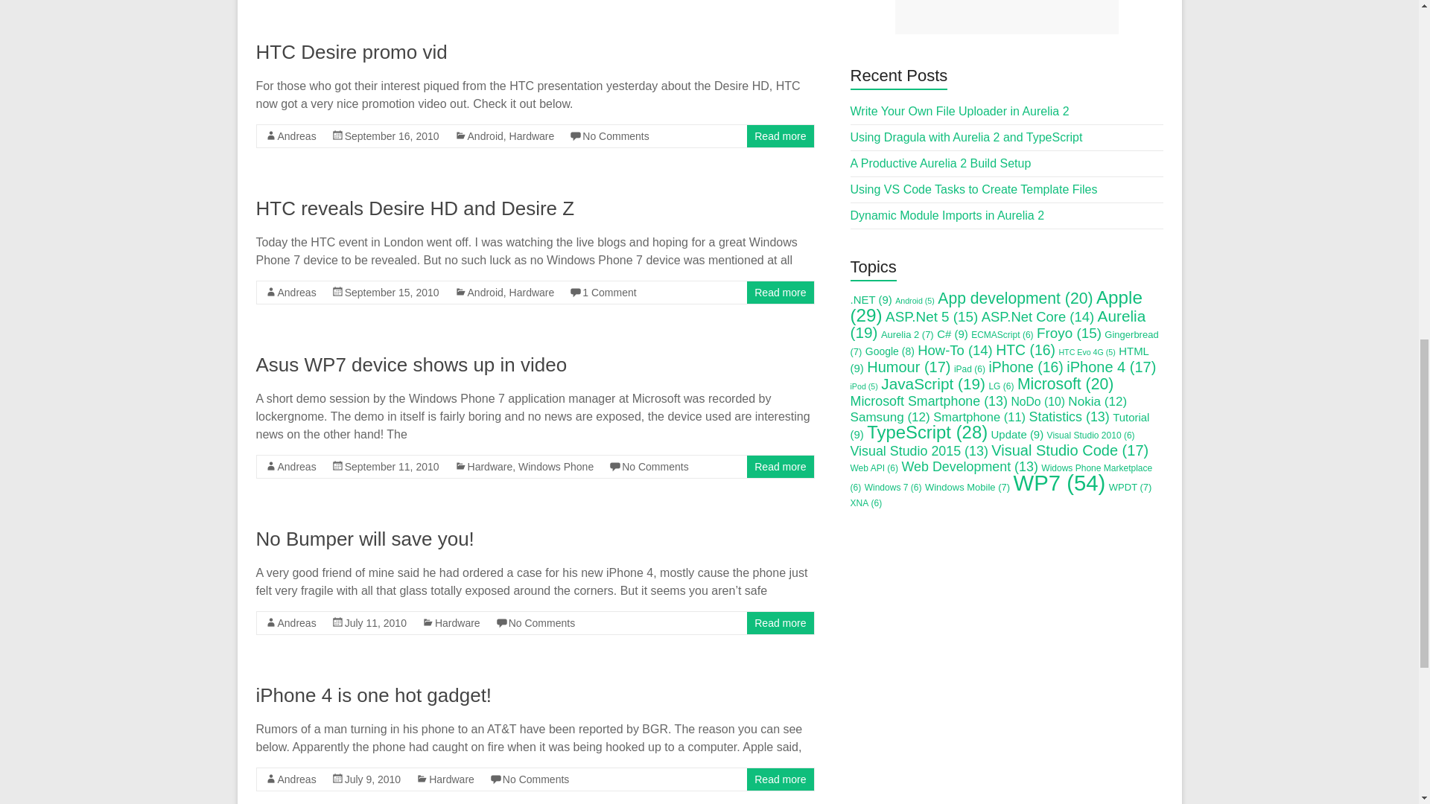 The image size is (1430, 804). Describe the element at coordinates (485, 135) in the screenshot. I see `Android` at that location.